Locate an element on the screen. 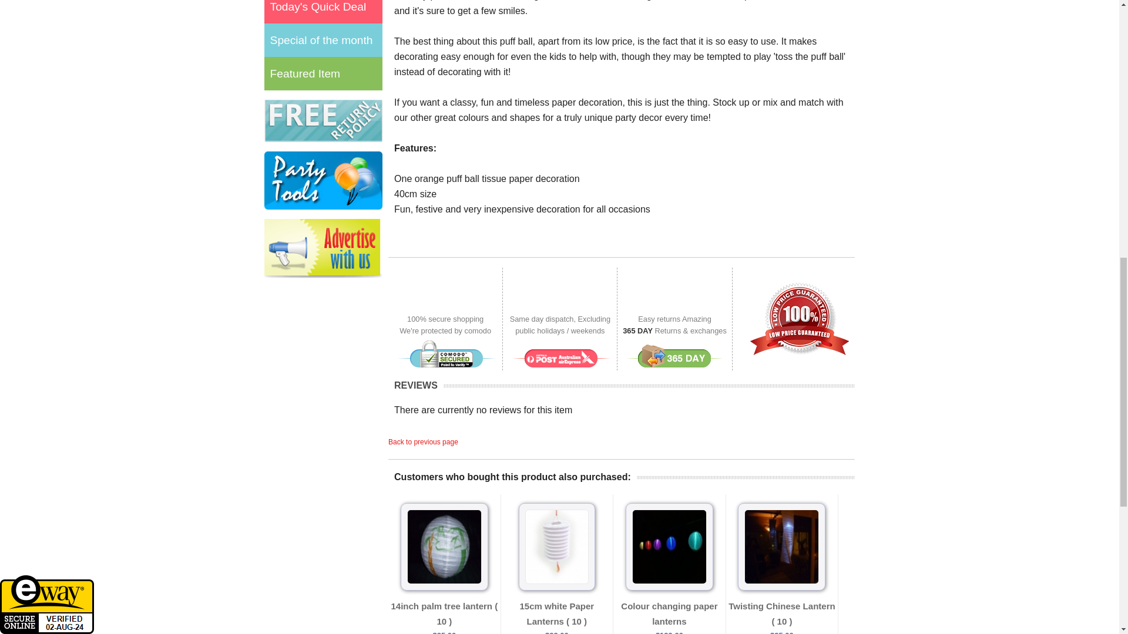 The width and height of the screenshot is (1128, 634). Back to previous page is located at coordinates (423, 442).